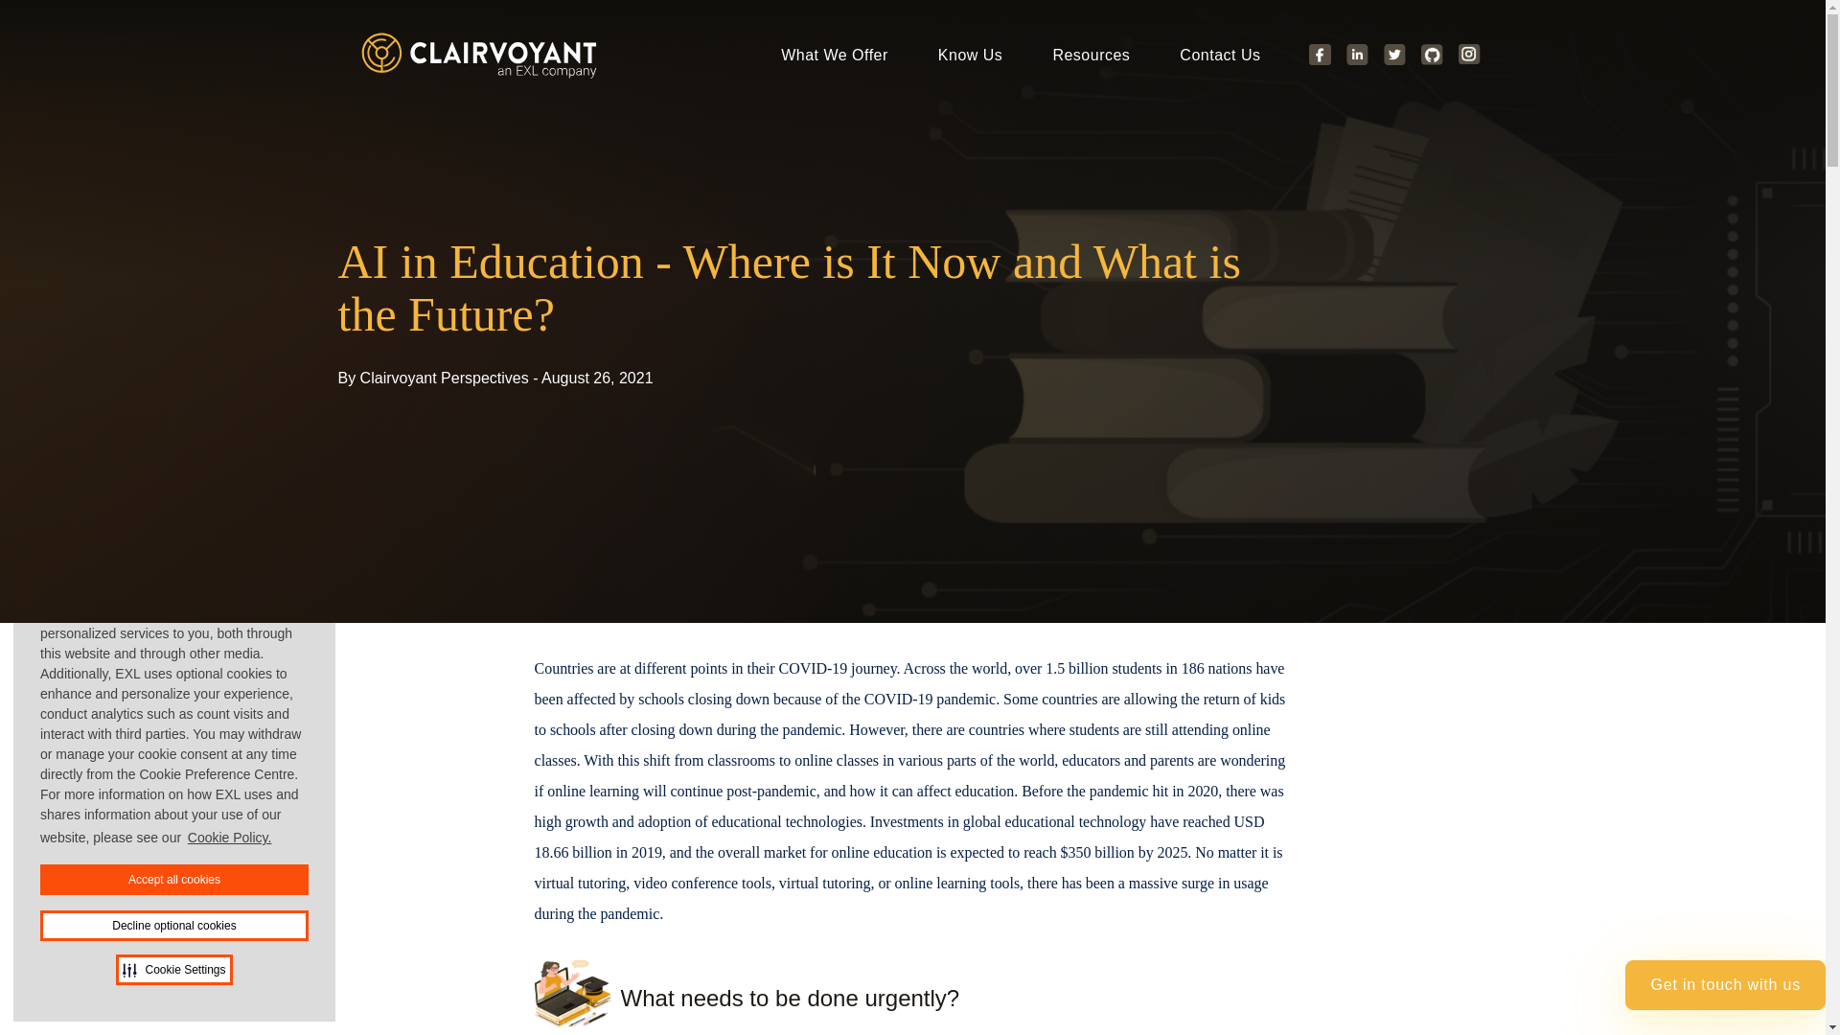 The image size is (1840, 1035). What do you see at coordinates (481, 56) in the screenshot?
I see `Clairvoyant Logo` at bounding box center [481, 56].